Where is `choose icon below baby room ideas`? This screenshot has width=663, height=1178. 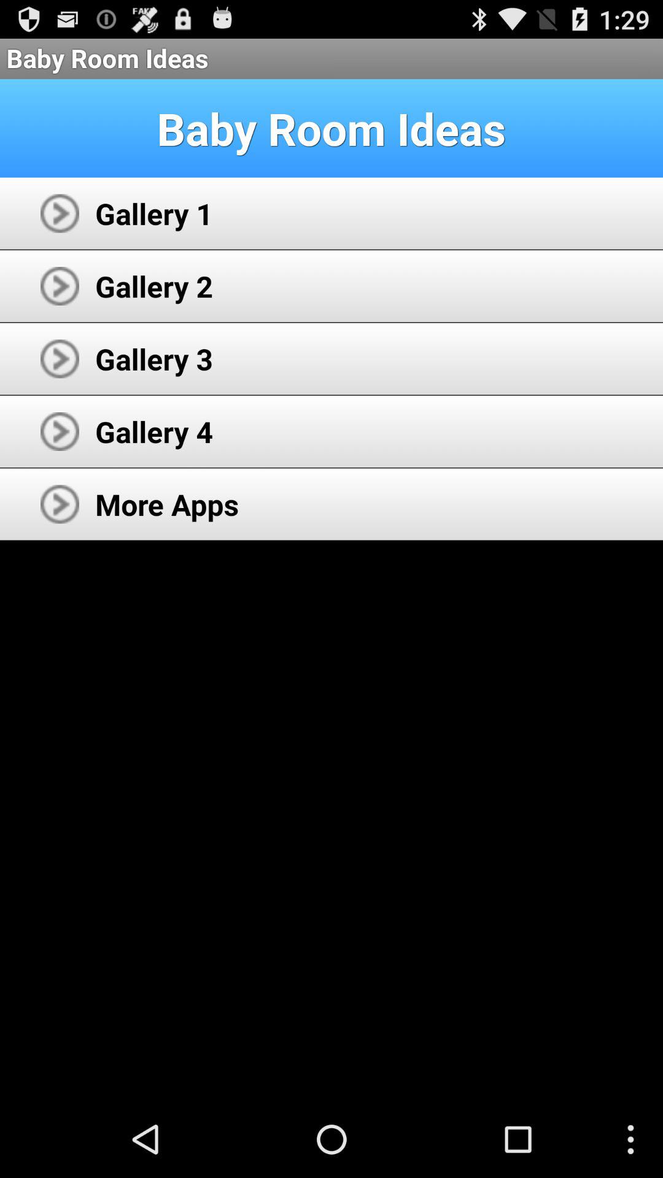
choose icon below baby room ideas is located at coordinates (154, 214).